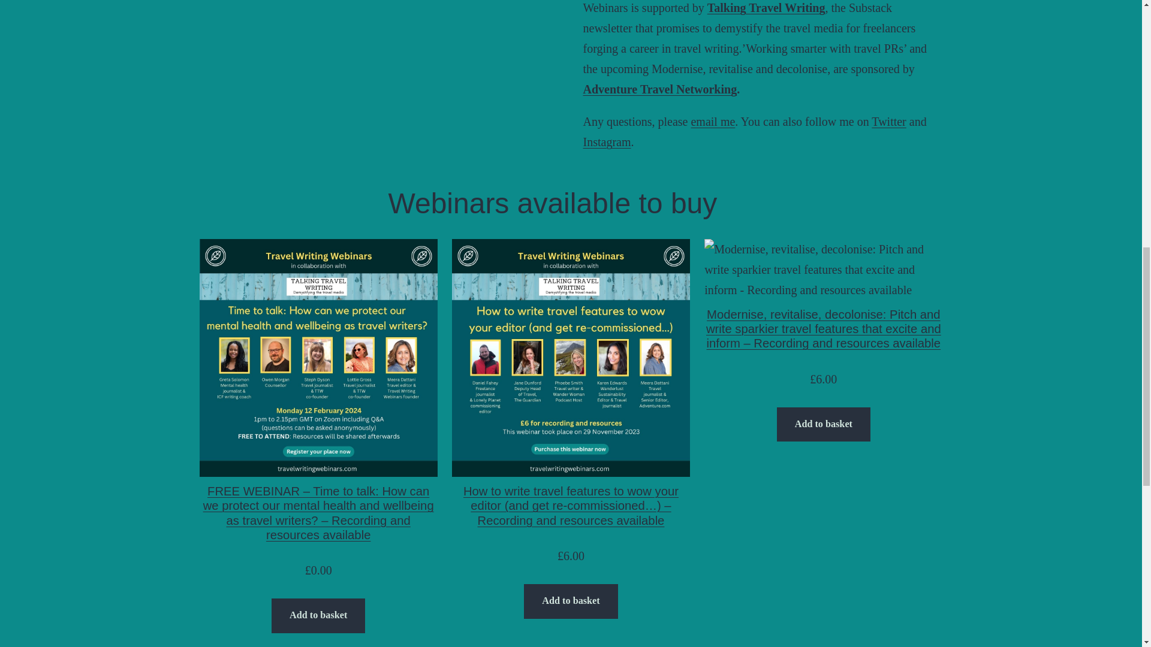 The height and width of the screenshot is (647, 1151). Describe the element at coordinates (888, 121) in the screenshot. I see `Twitter` at that location.